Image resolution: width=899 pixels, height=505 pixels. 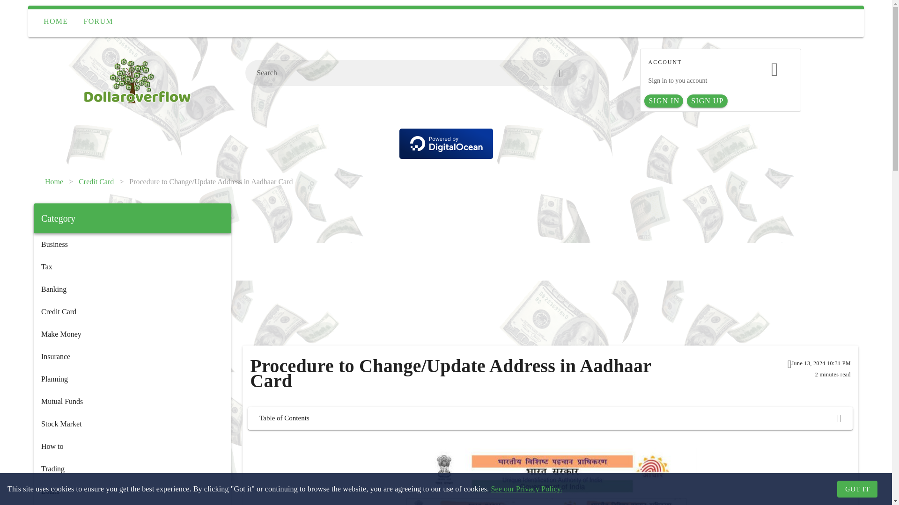 I want to click on SIGN UP, so click(x=707, y=101).